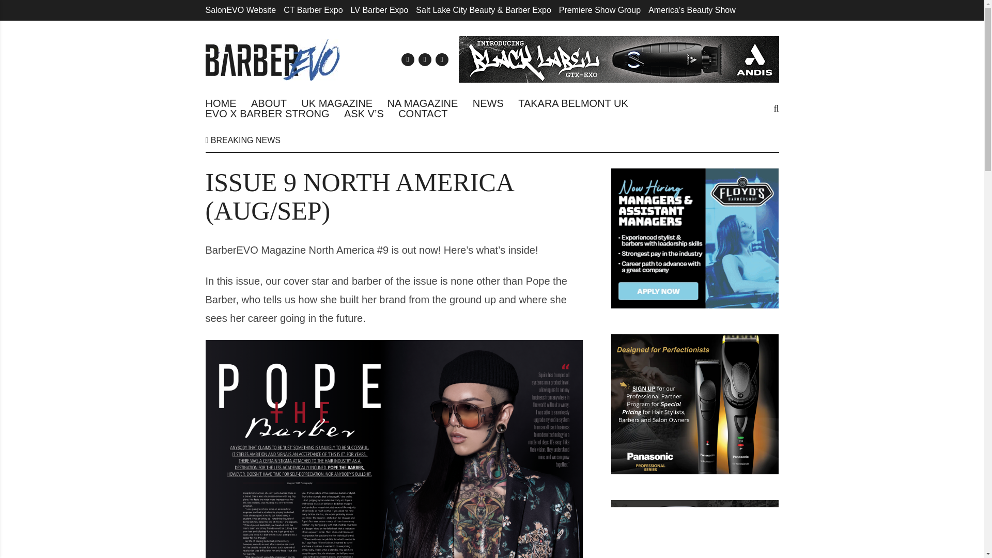 This screenshot has height=558, width=992. What do you see at coordinates (423, 103) in the screenshot?
I see `NA MAGAZINE` at bounding box center [423, 103].